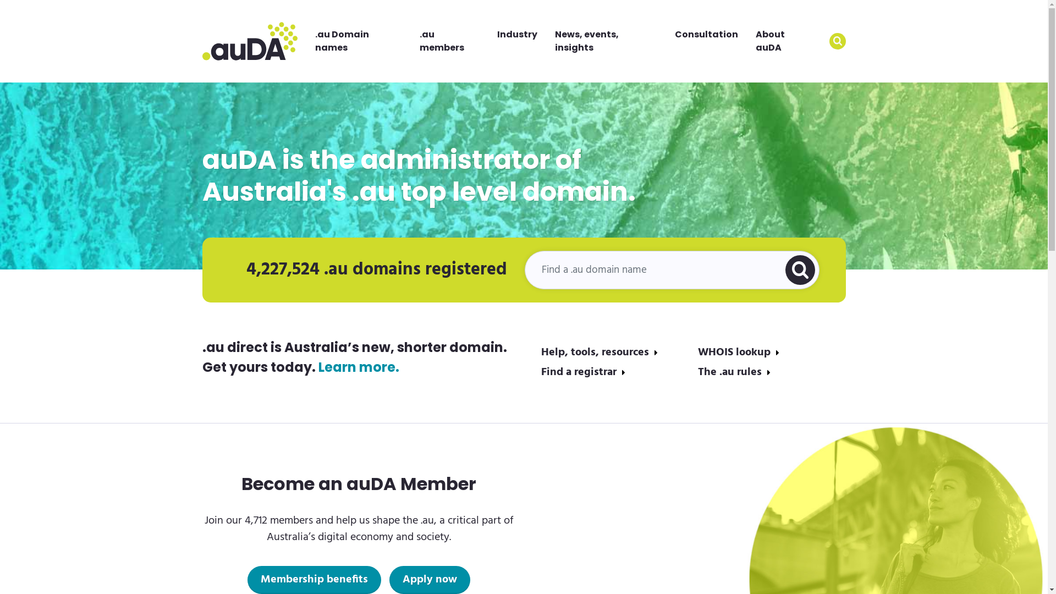  I want to click on Consultation, so click(706, 35).